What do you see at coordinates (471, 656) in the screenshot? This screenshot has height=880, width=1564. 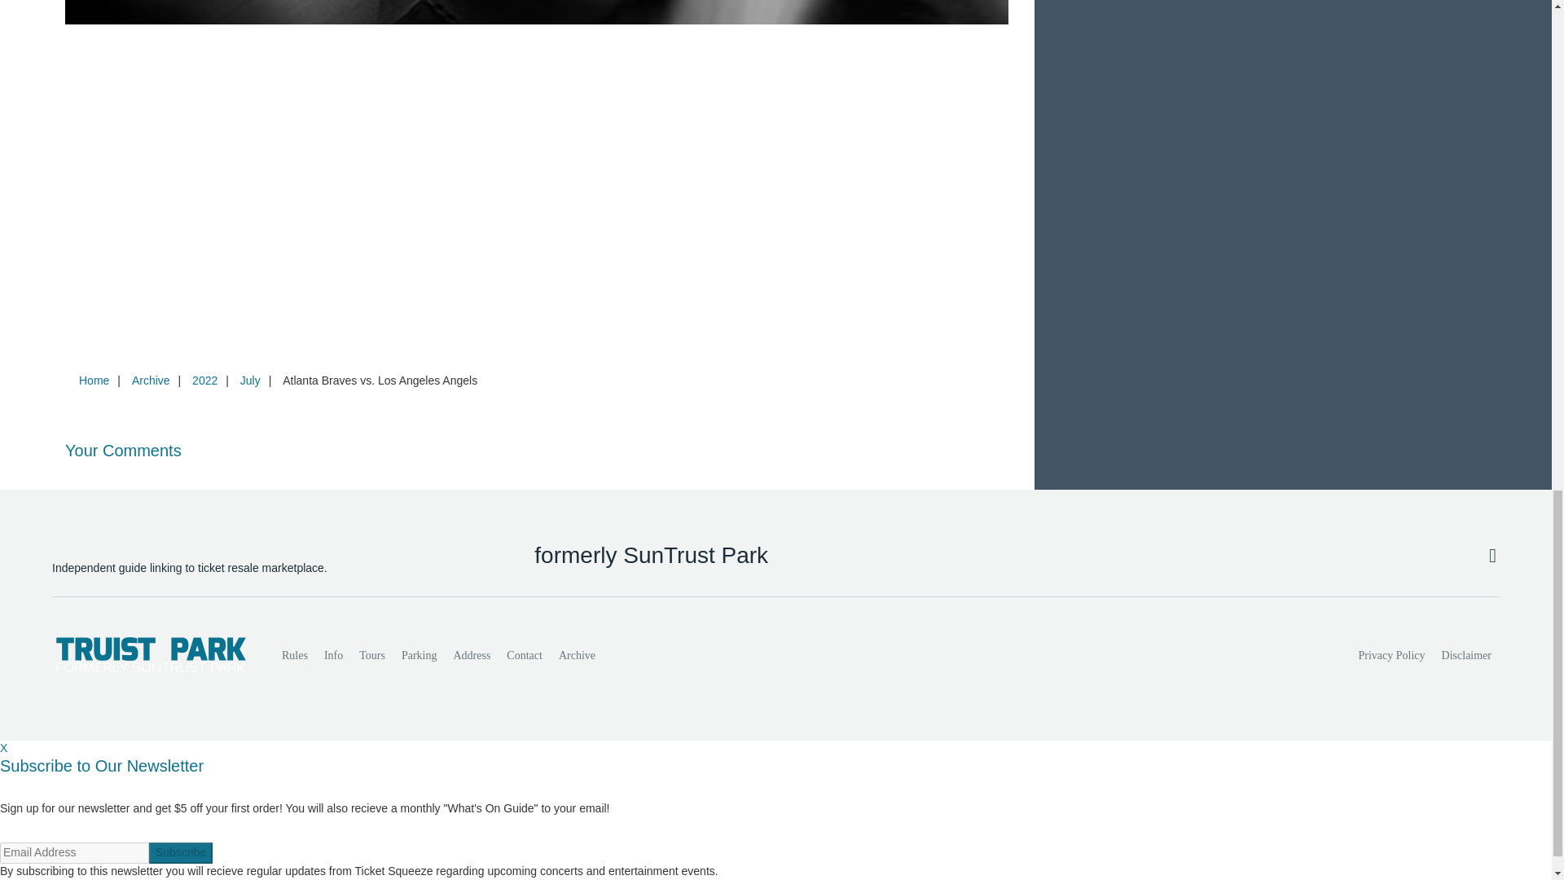 I see `Address` at bounding box center [471, 656].